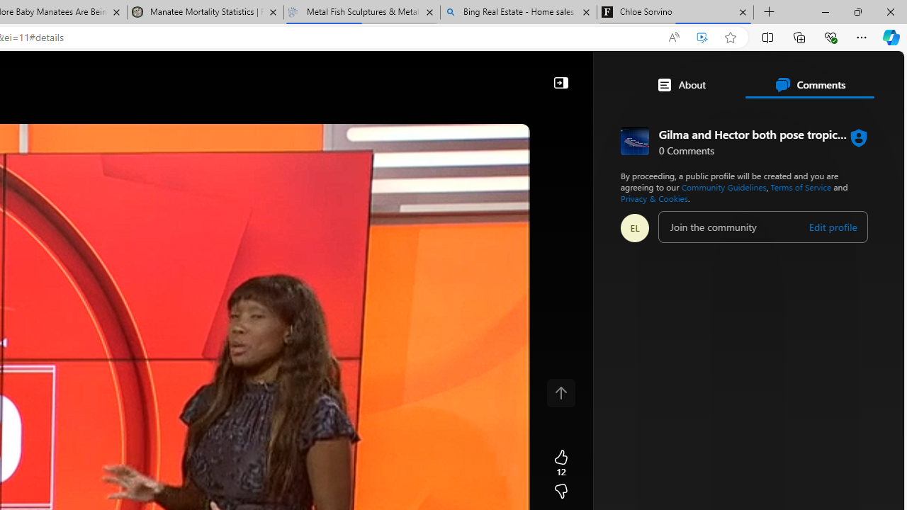 This screenshot has height=510, width=907. Describe the element at coordinates (629, 204) in the screenshot. I see `Income For Life Trading System` at that location.